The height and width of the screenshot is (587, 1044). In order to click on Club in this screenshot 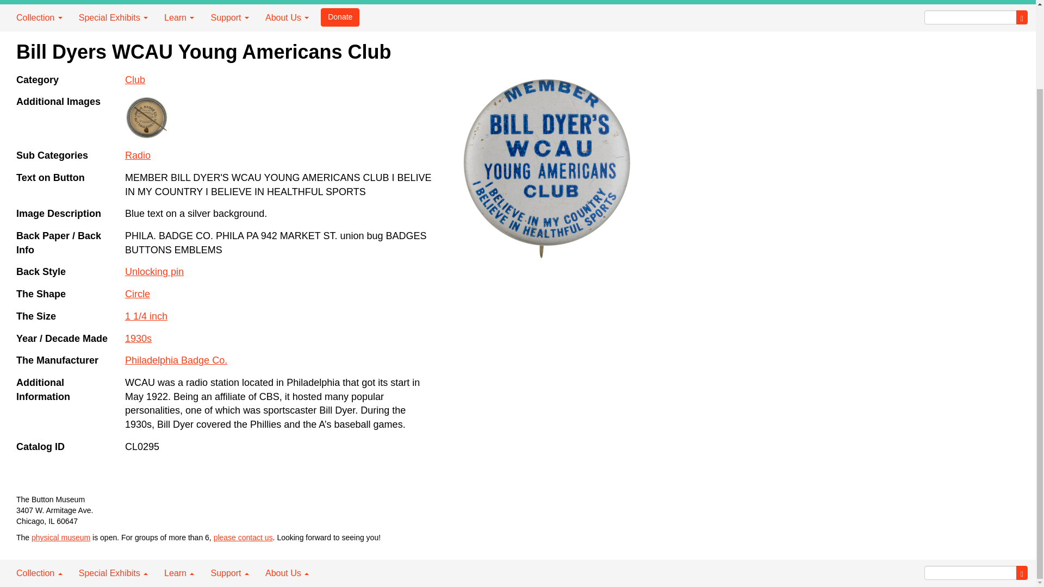, I will do `click(135, 79)`.